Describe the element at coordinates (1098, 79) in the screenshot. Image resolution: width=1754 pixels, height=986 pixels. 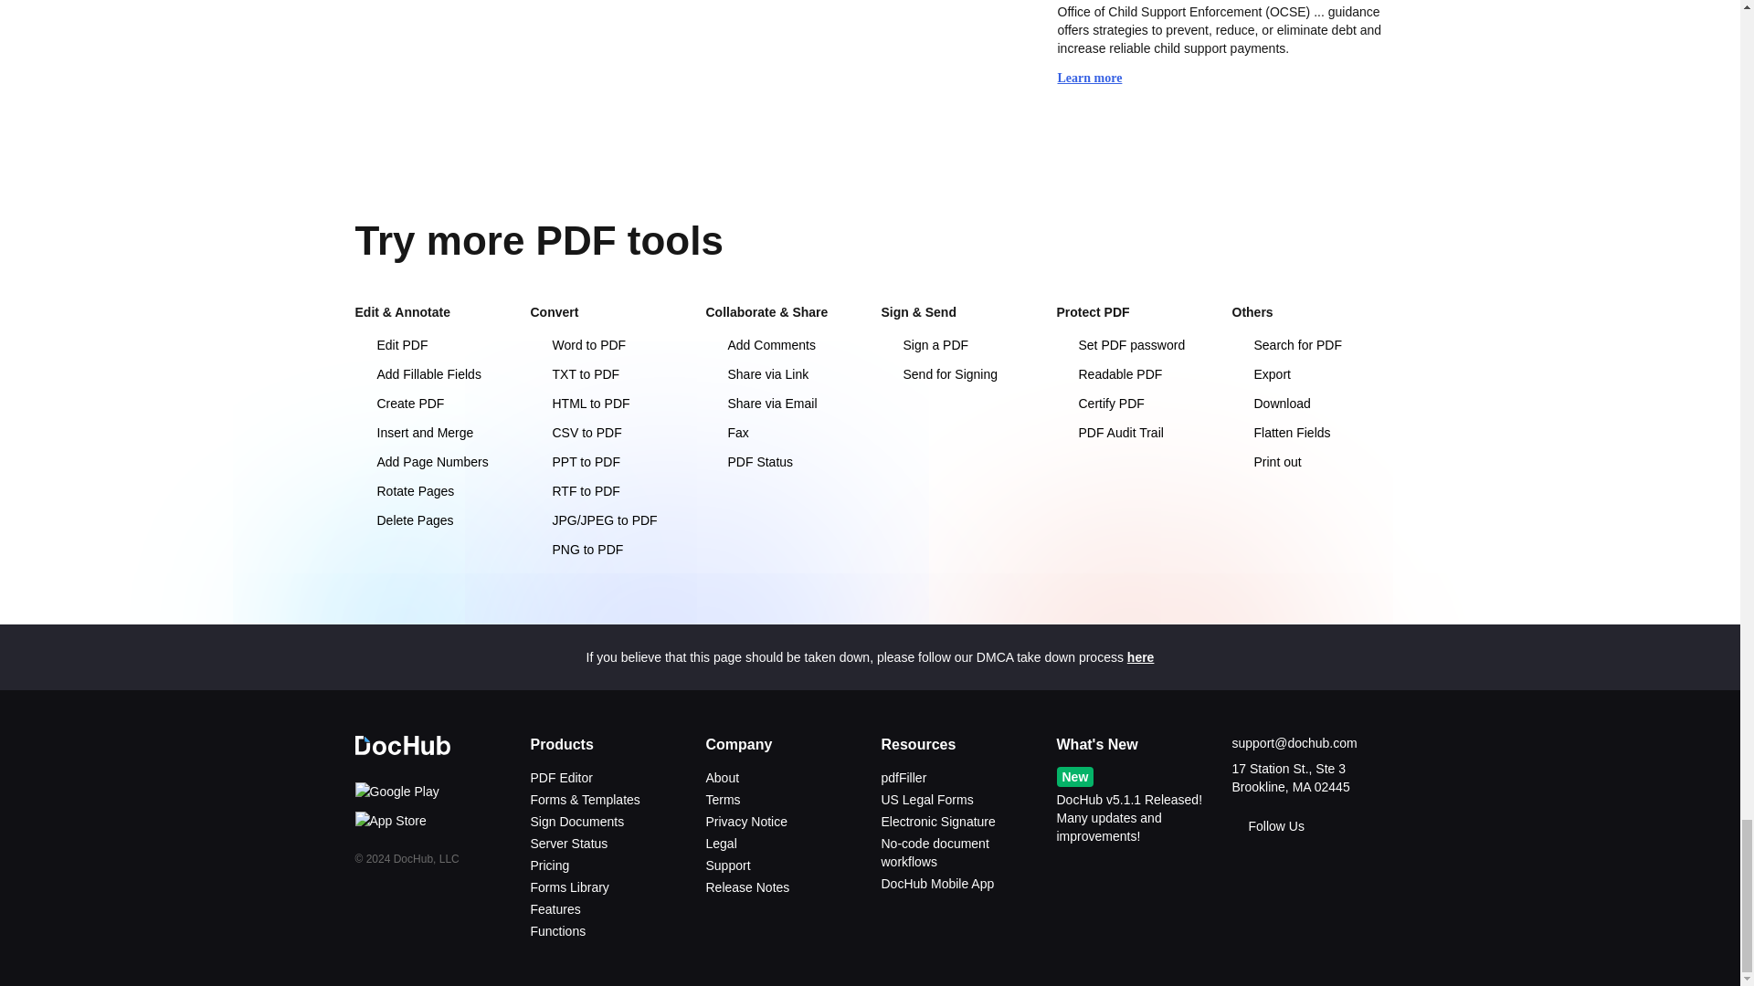
I see `Learn more` at that location.